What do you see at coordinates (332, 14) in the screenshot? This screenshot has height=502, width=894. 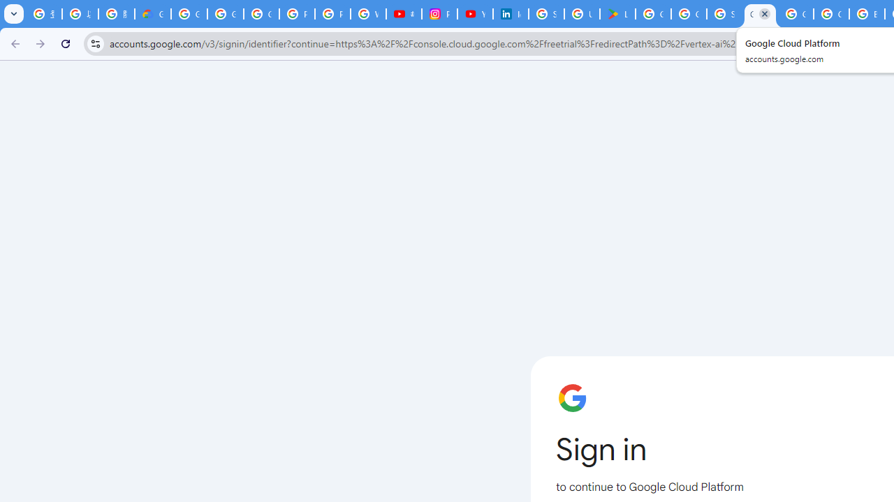 I see `Privacy Help Center - Policies Help` at bounding box center [332, 14].